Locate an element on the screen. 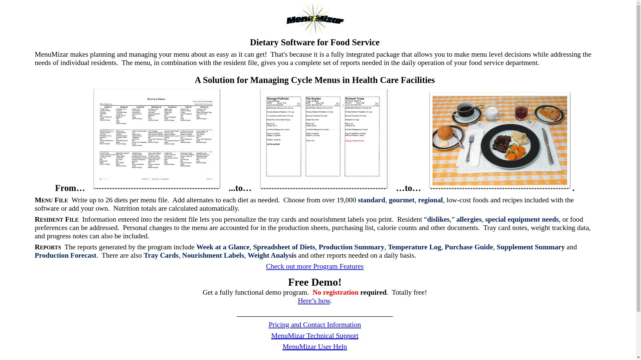 This screenshot has width=641, height=360. Pricing and Contact Information is located at coordinates (315, 325).